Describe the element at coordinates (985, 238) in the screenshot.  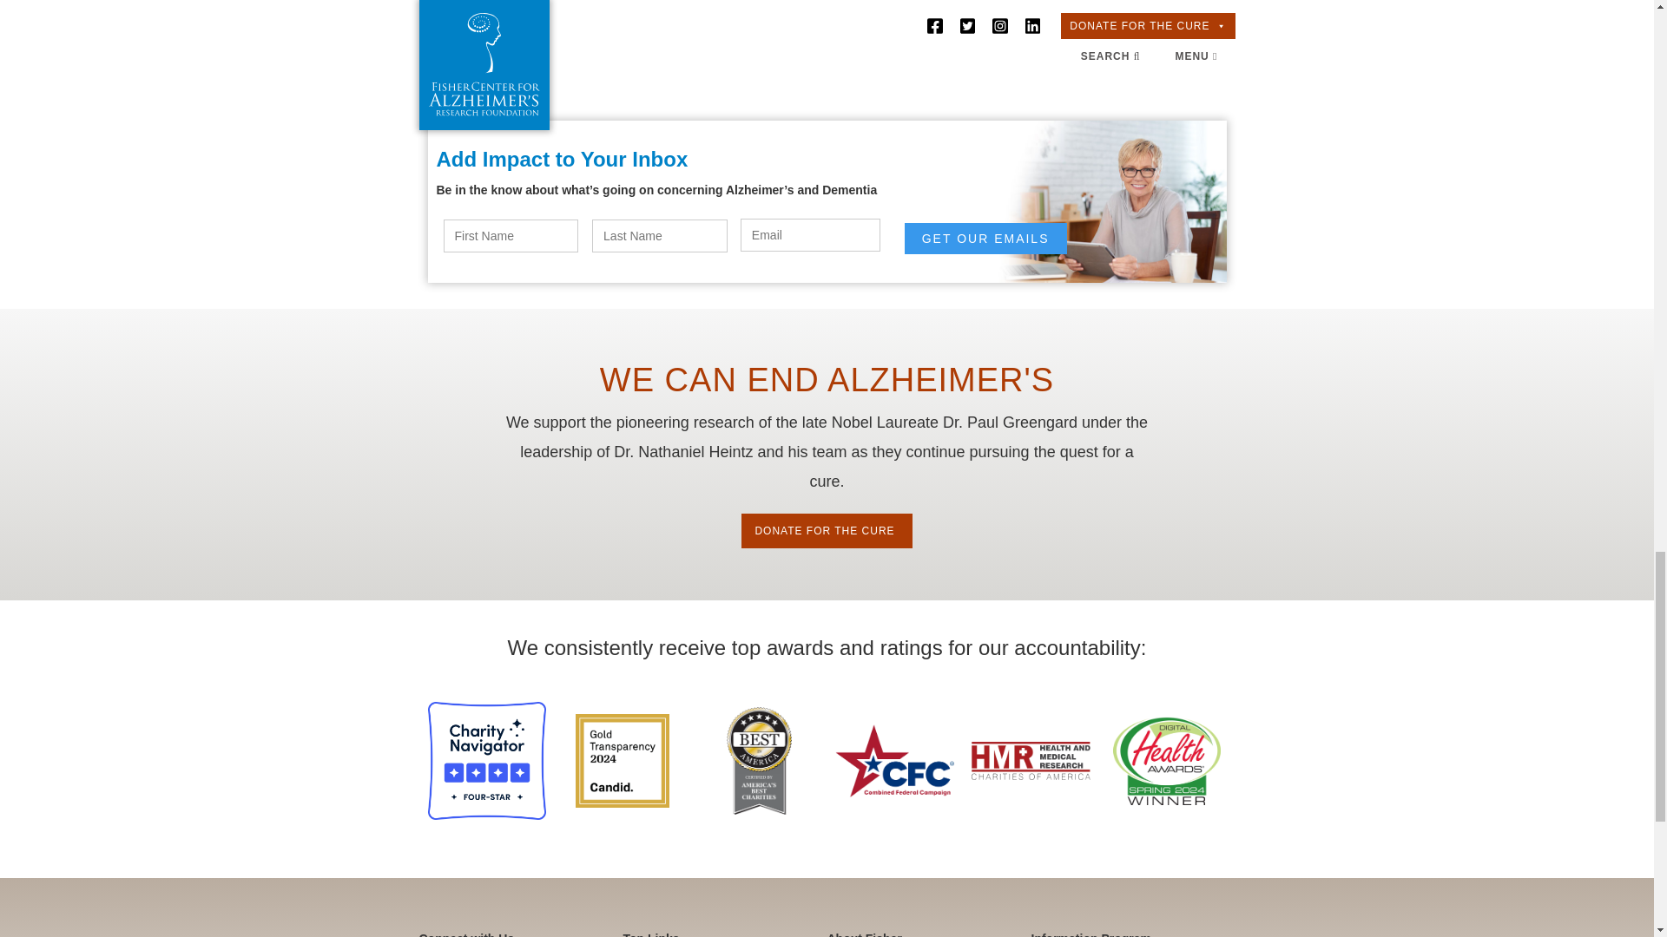
I see `GET OUR EMAILS` at that location.